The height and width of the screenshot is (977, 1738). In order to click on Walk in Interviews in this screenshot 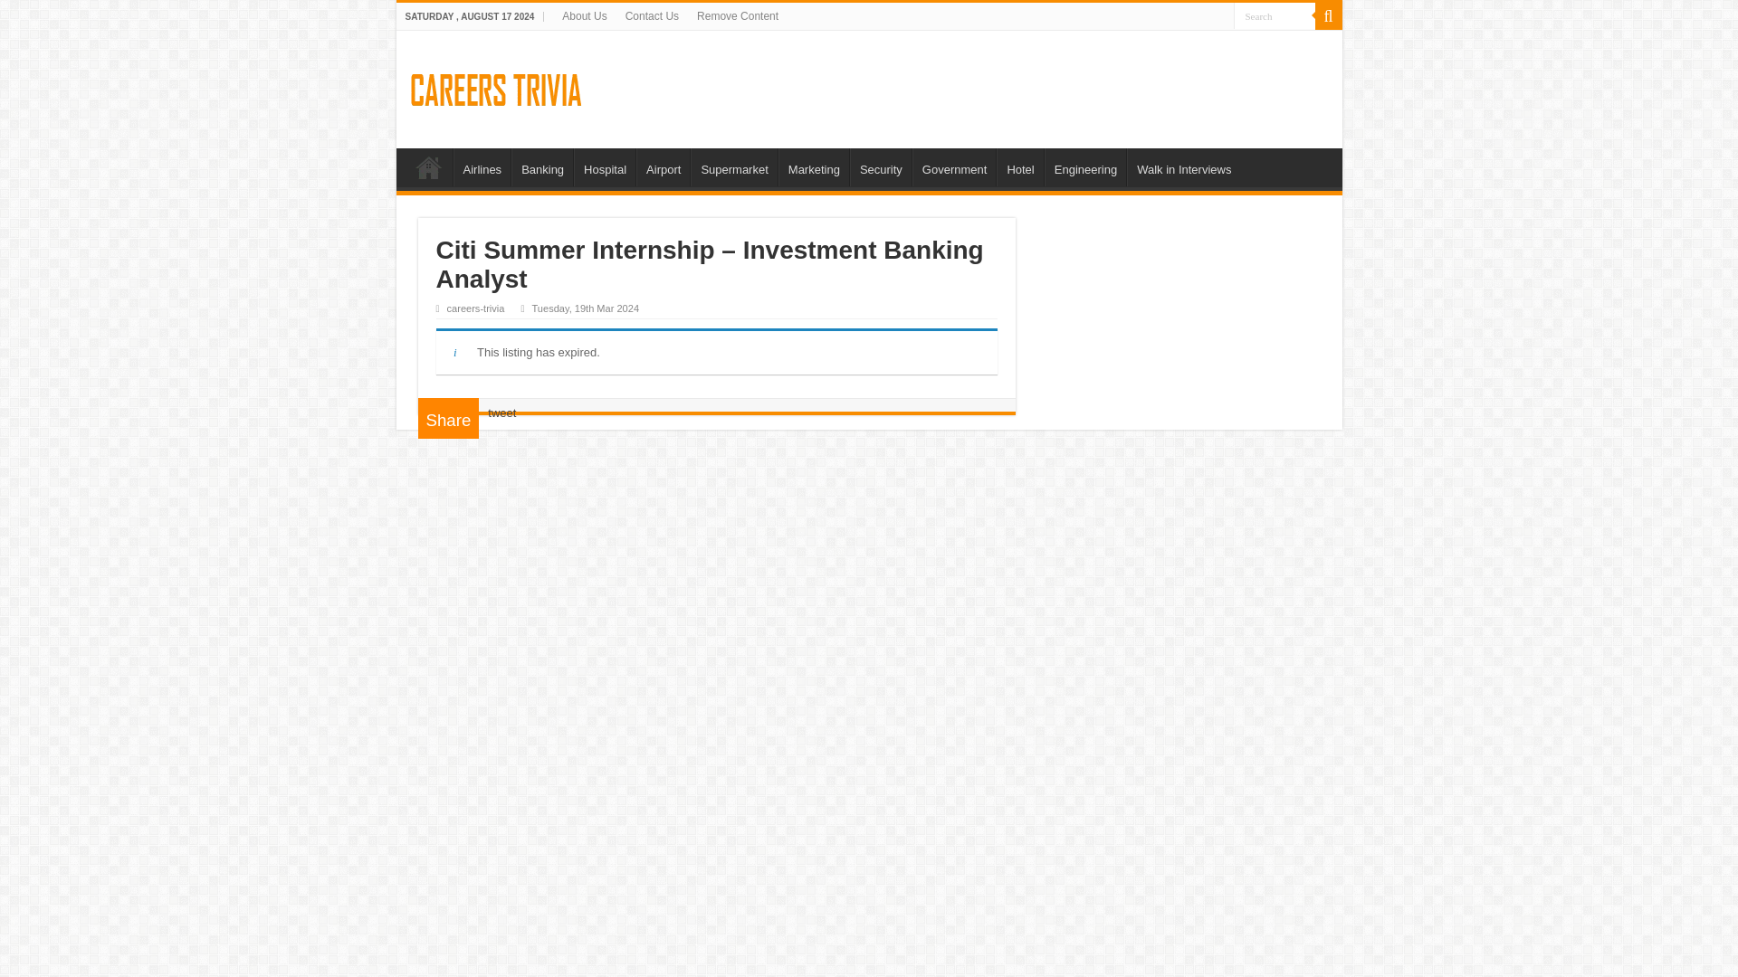, I will do `click(1183, 167)`.